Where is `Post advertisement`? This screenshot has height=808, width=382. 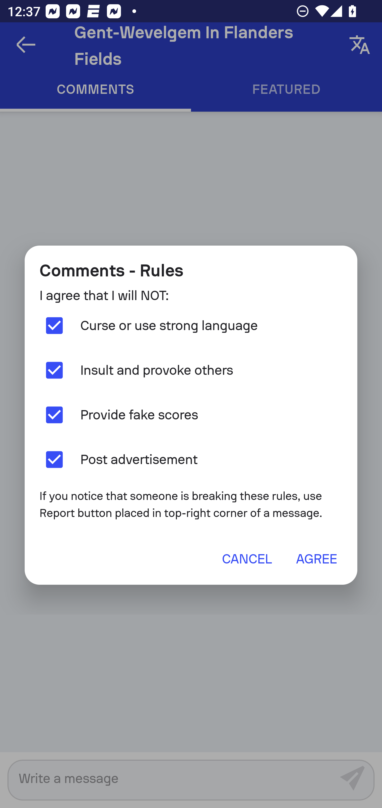
Post advertisement is located at coordinates (191, 459).